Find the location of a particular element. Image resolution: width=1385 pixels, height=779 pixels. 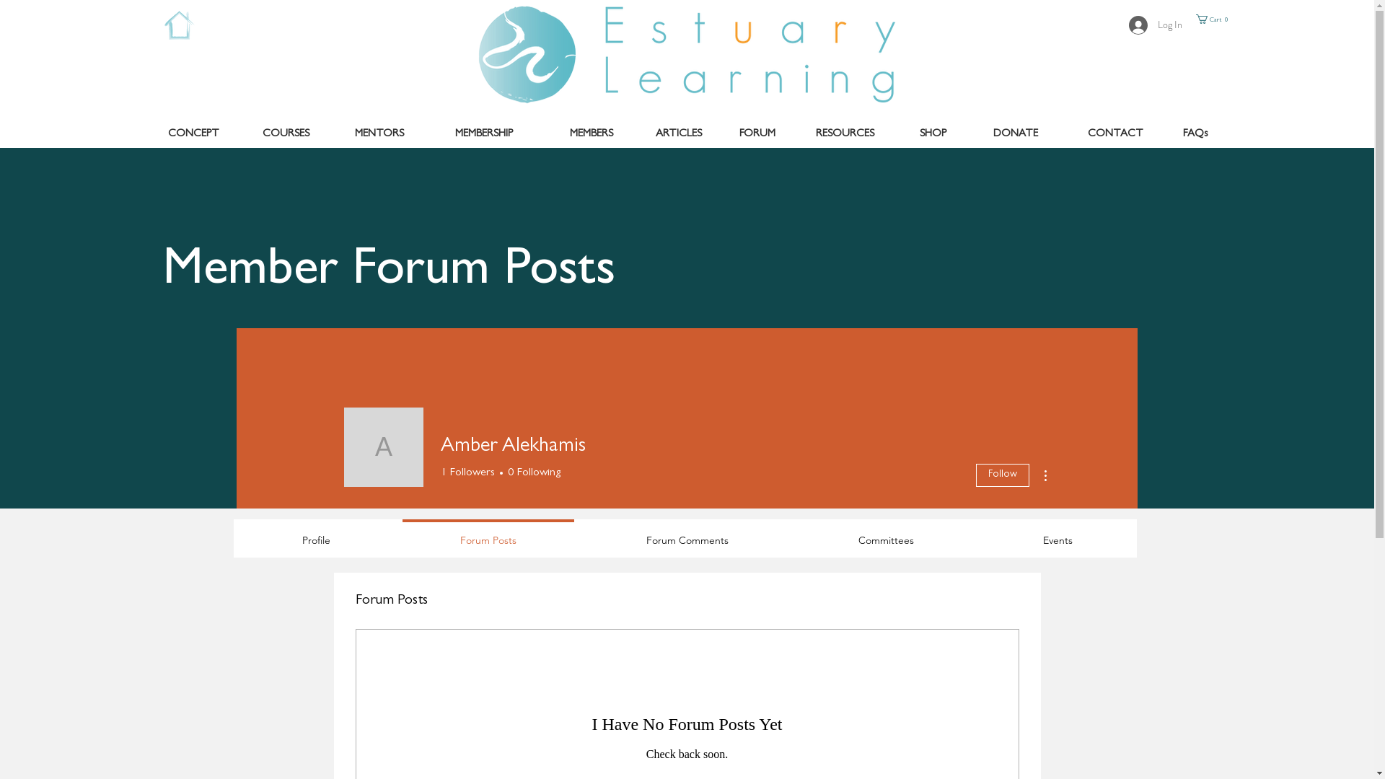

0
Following is located at coordinates (532, 473).